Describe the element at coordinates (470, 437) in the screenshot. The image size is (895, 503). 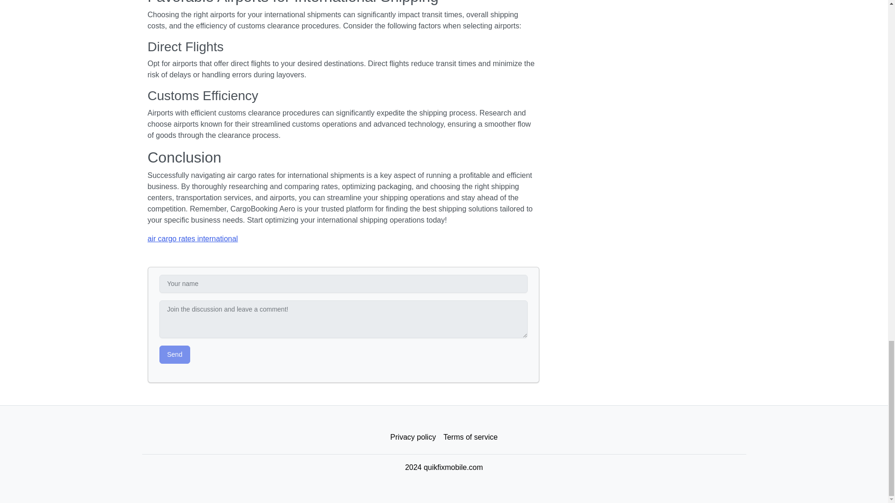
I see `Terms of service` at that location.